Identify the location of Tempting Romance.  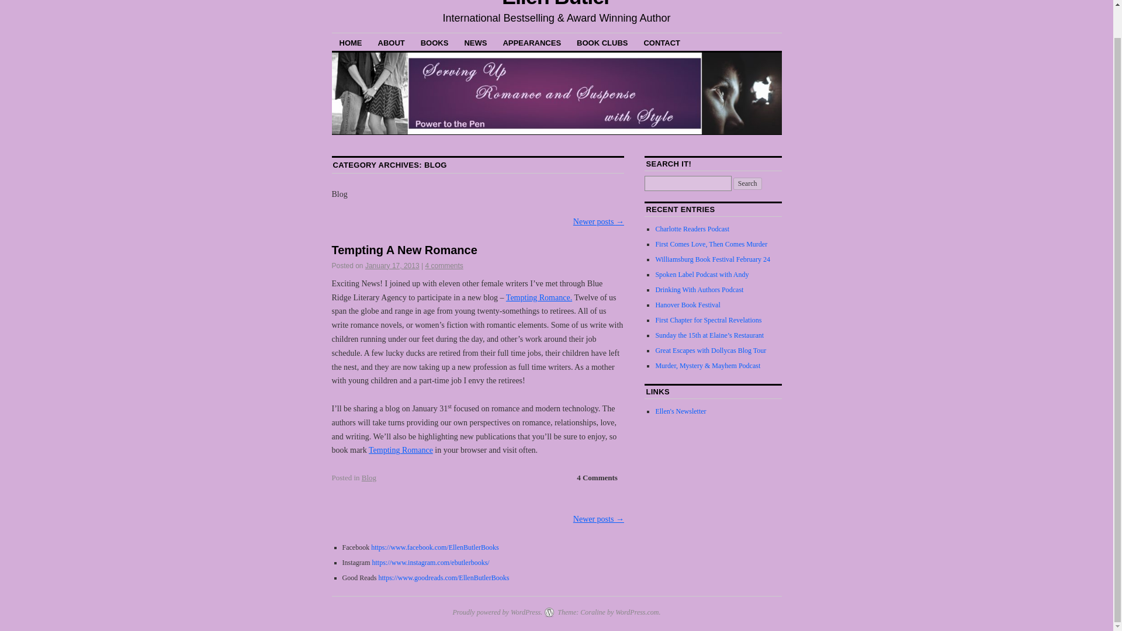
(401, 450).